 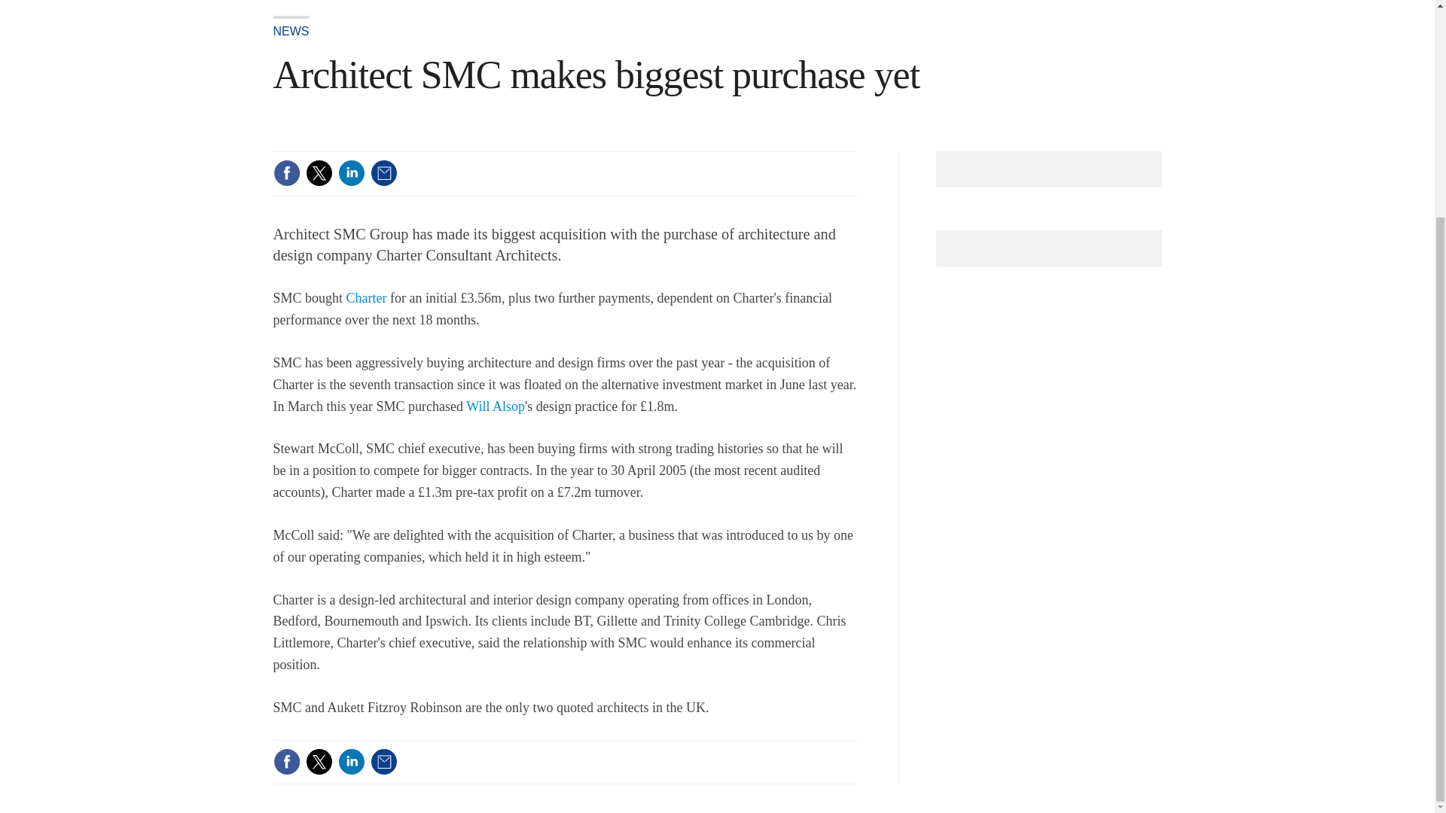 What do you see at coordinates (350, 762) in the screenshot?
I see `Share this on Linked in` at bounding box center [350, 762].